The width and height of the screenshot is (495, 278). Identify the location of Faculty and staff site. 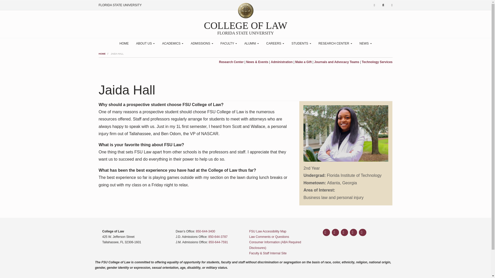
(268, 253).